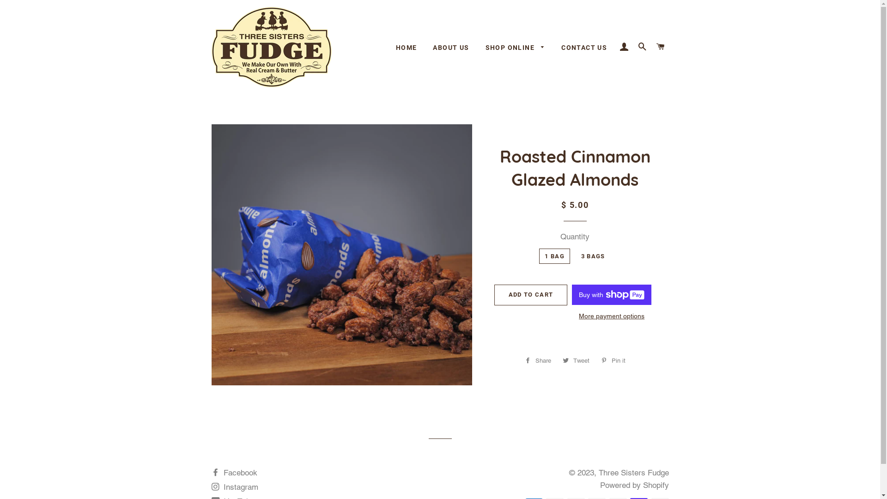 The height and width of the screenshot is (499, 887). What do you see at coordinates (634, 485) in the screenshot?
I see `Powered by Shopify` at bounding box center [634, 485].